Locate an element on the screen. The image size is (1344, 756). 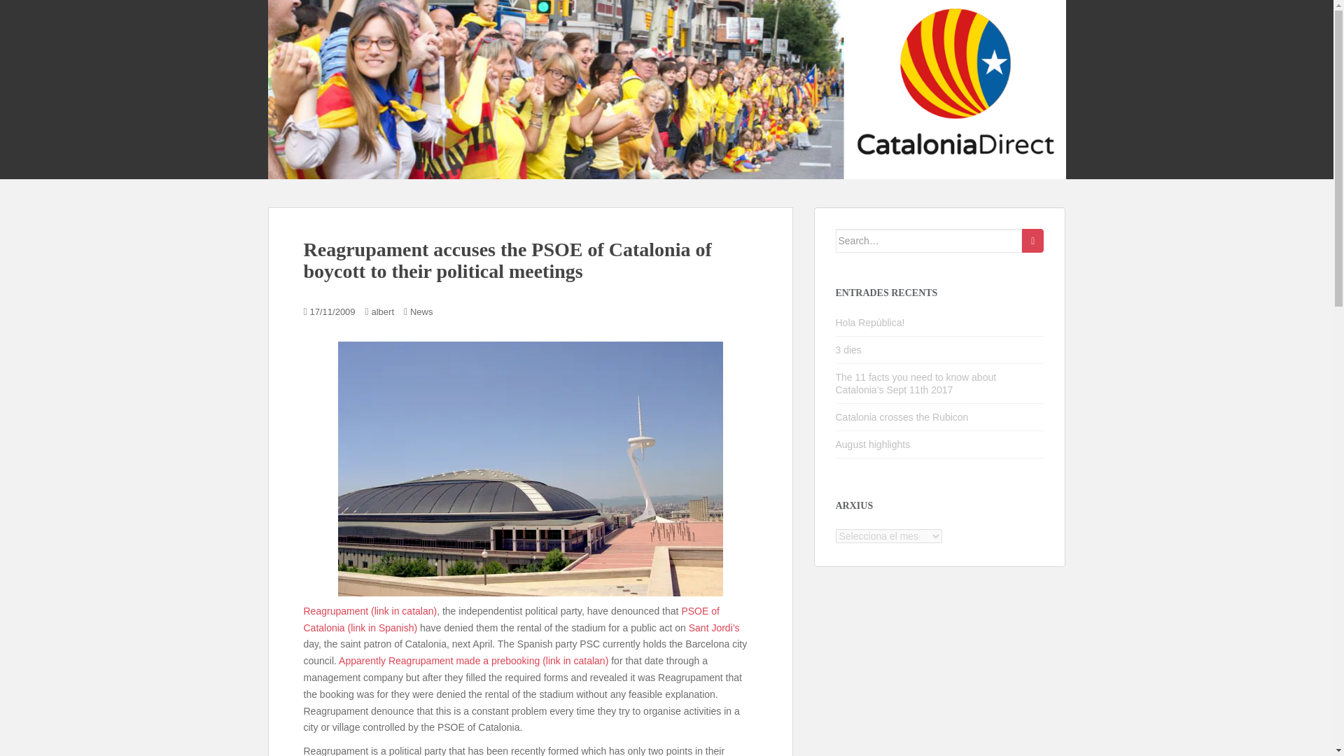
August highlights is located at coordinates (874, 444).